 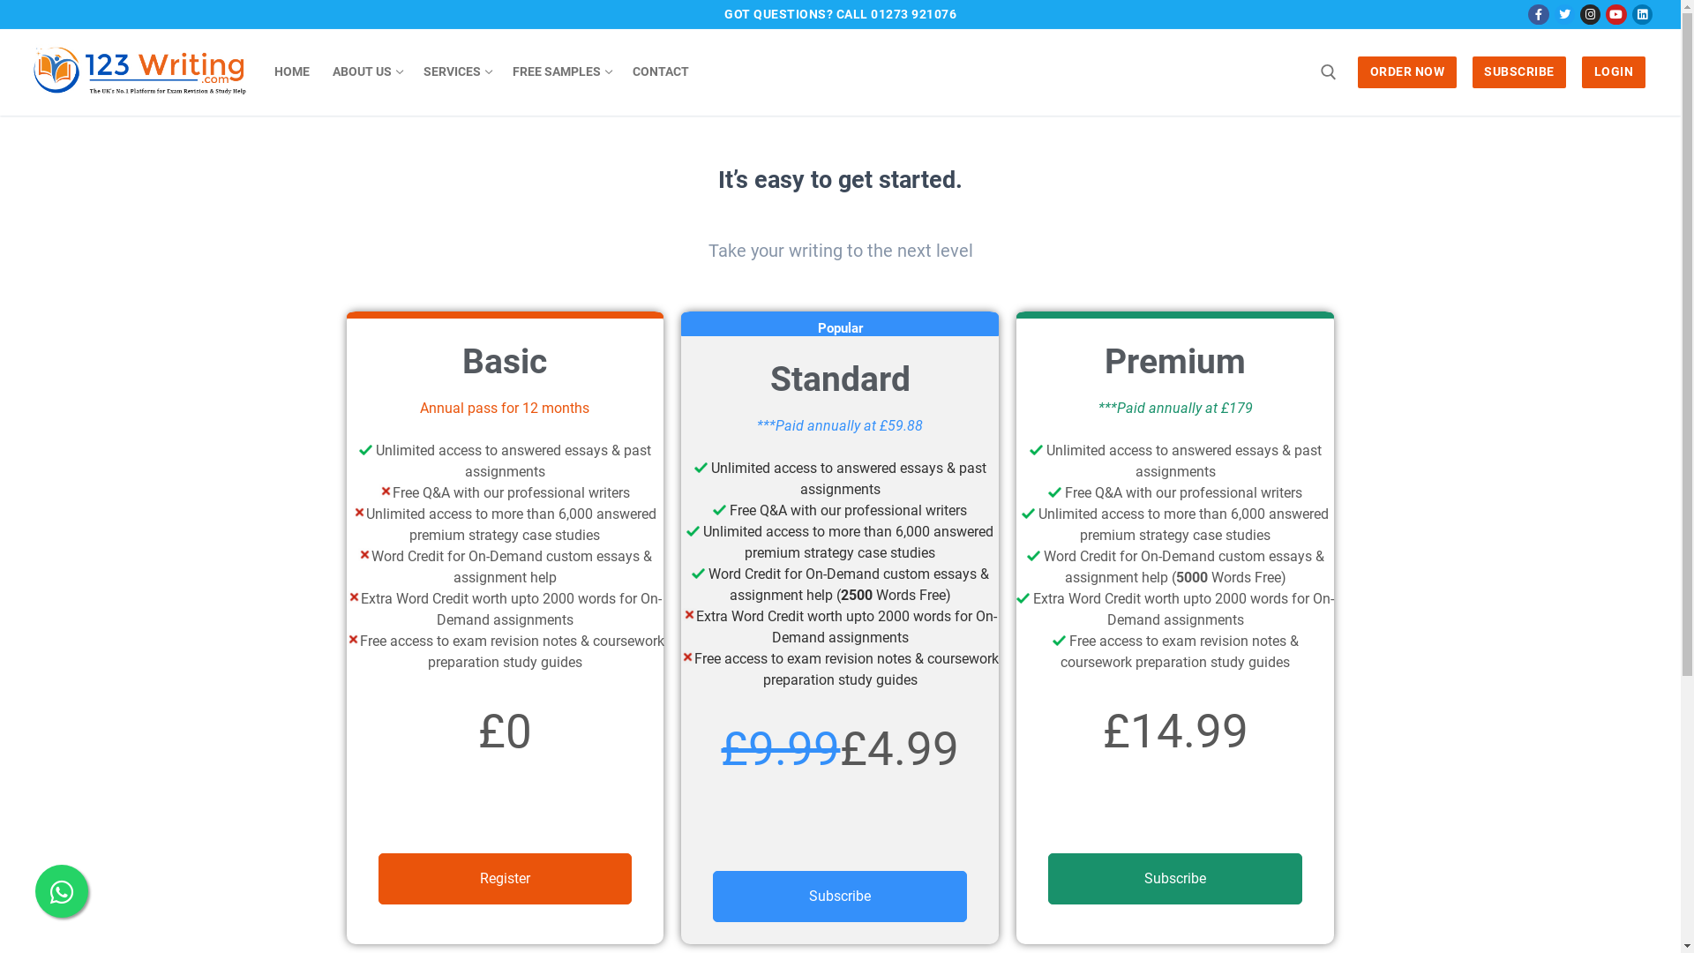 What do you see at coordinates (840, 897) in the screenshot?
I see `Subscribe` at bounding box center [840, 897].